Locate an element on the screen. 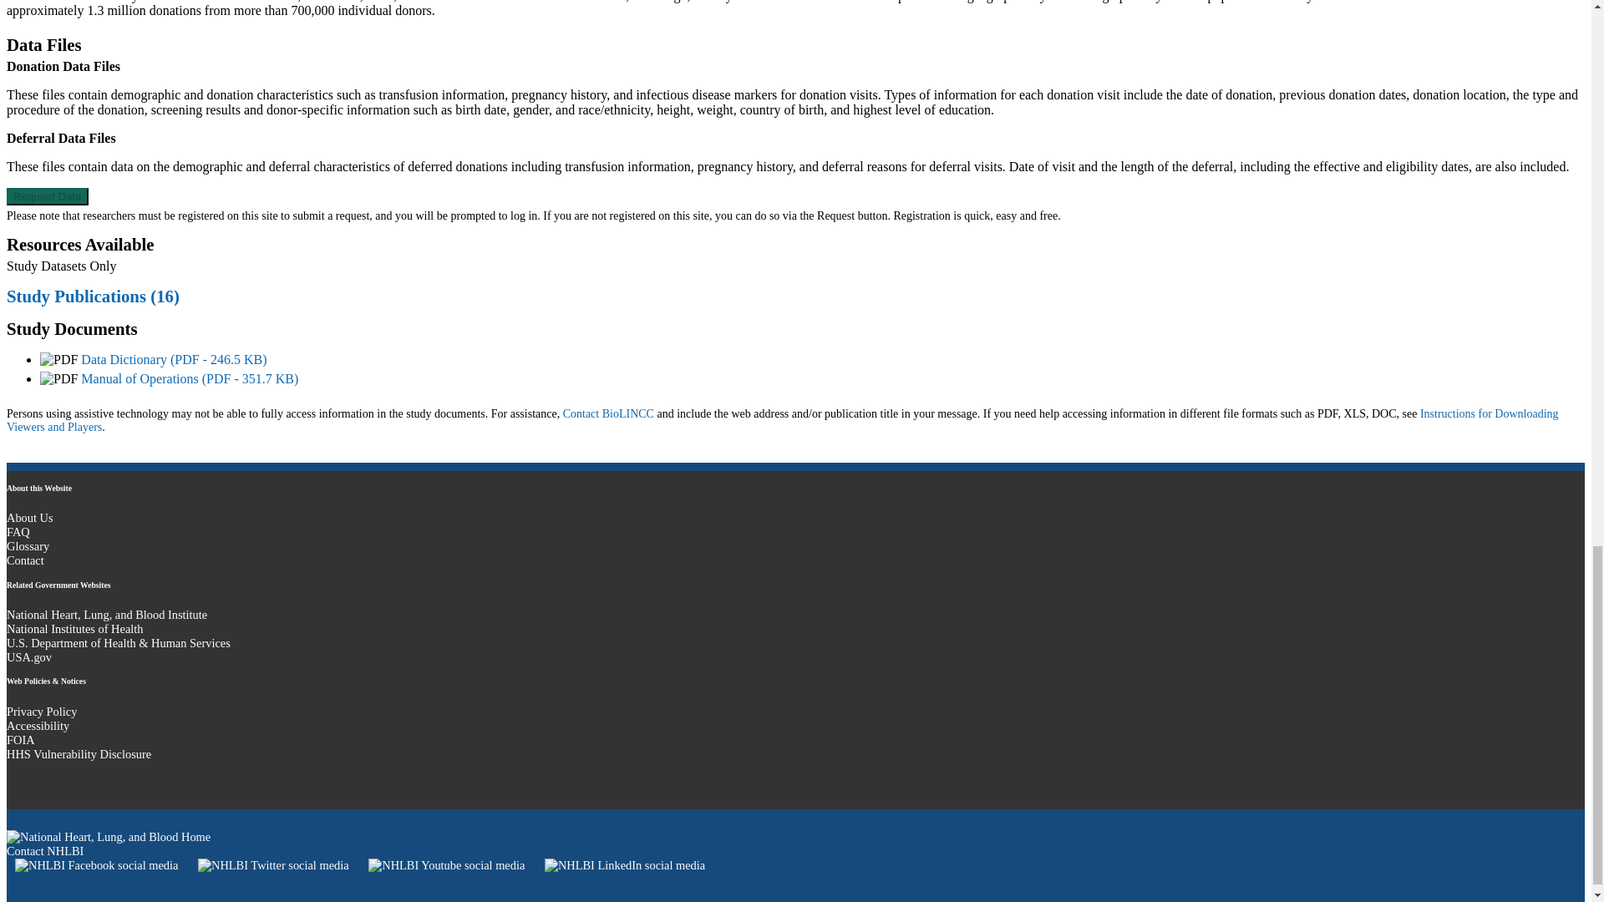 This screenshot has width=1604, height=902. Instructions for Downloading Viewers and Players is located at coordinates (782, 421).